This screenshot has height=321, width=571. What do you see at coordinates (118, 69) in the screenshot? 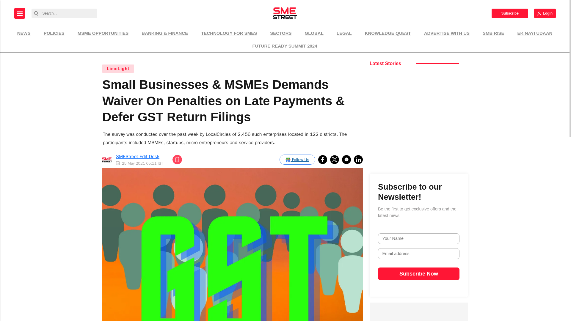
I see `LimeLight` at bounding box center [118, 69].